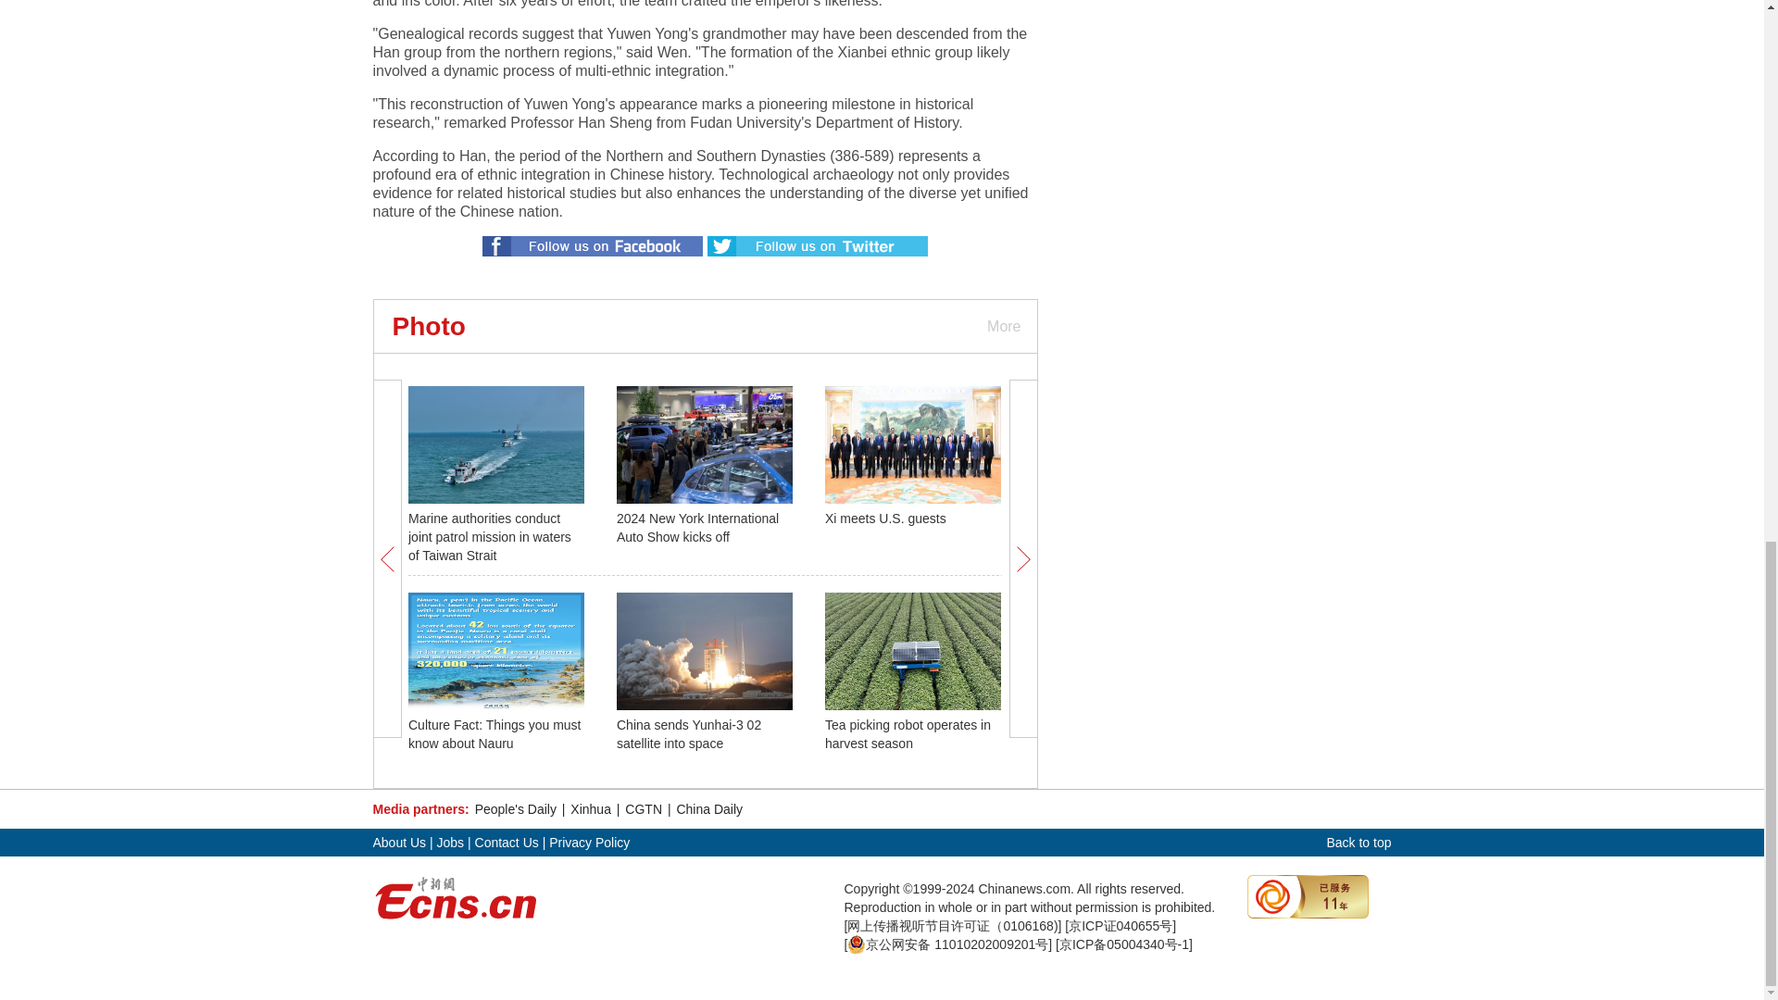 The width and height of the screenshot is (1778, 1000). Describe the element at coordinates (885, 519) in the screenshot. I see `Xi meets U.S. guests` at that location.